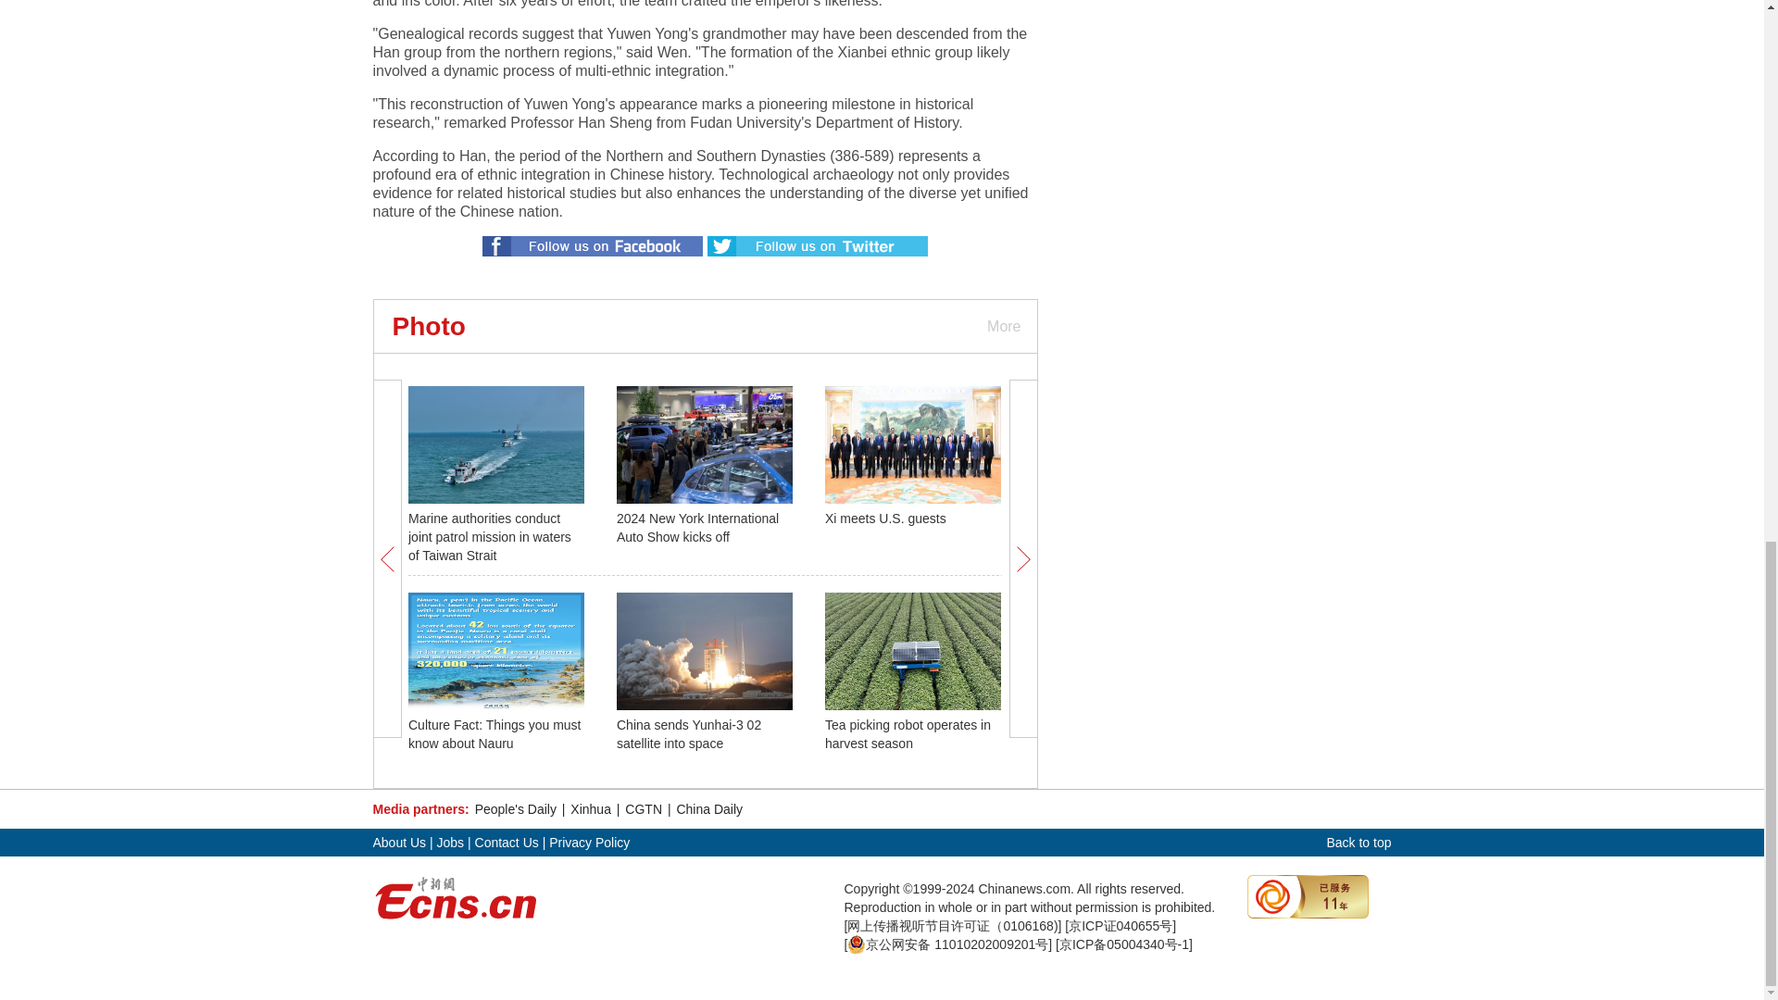 The width and height of the screenshot is (1778, 1000). Describe the element at coordinates (885, 519) in the screenshot. I see `Xi meets U.S. guests` at that location.